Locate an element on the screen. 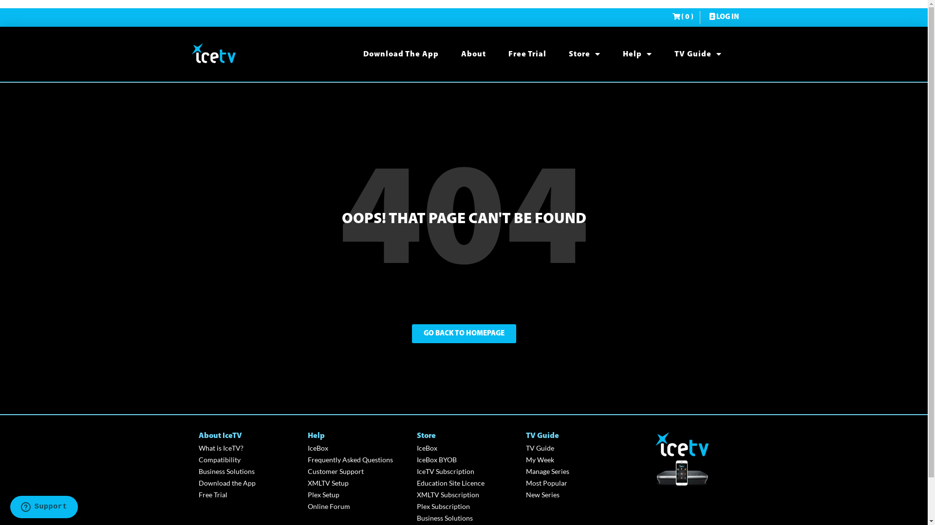 This screenshot has width=935, height=525. Download The App is located at coordinates (401, 54).